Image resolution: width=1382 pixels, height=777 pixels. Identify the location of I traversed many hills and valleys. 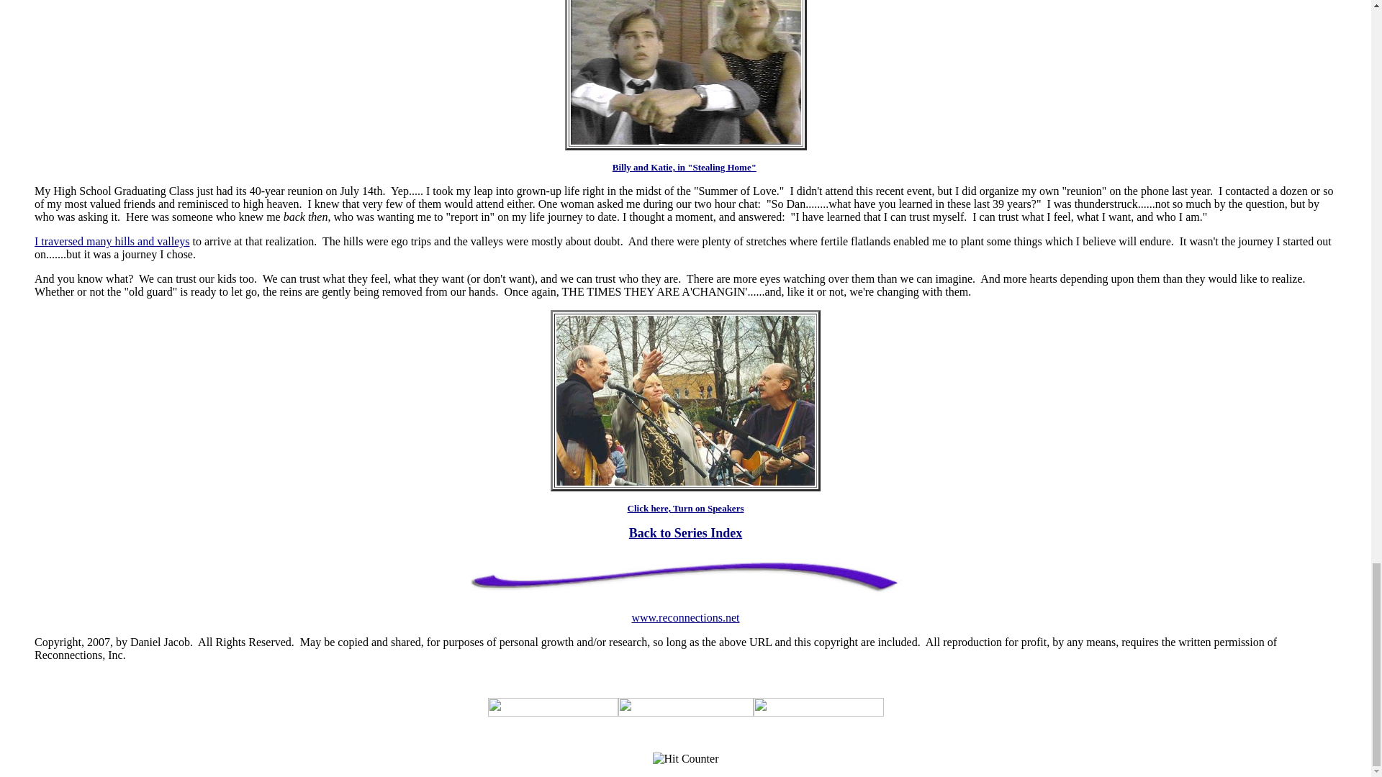
(112, 242).